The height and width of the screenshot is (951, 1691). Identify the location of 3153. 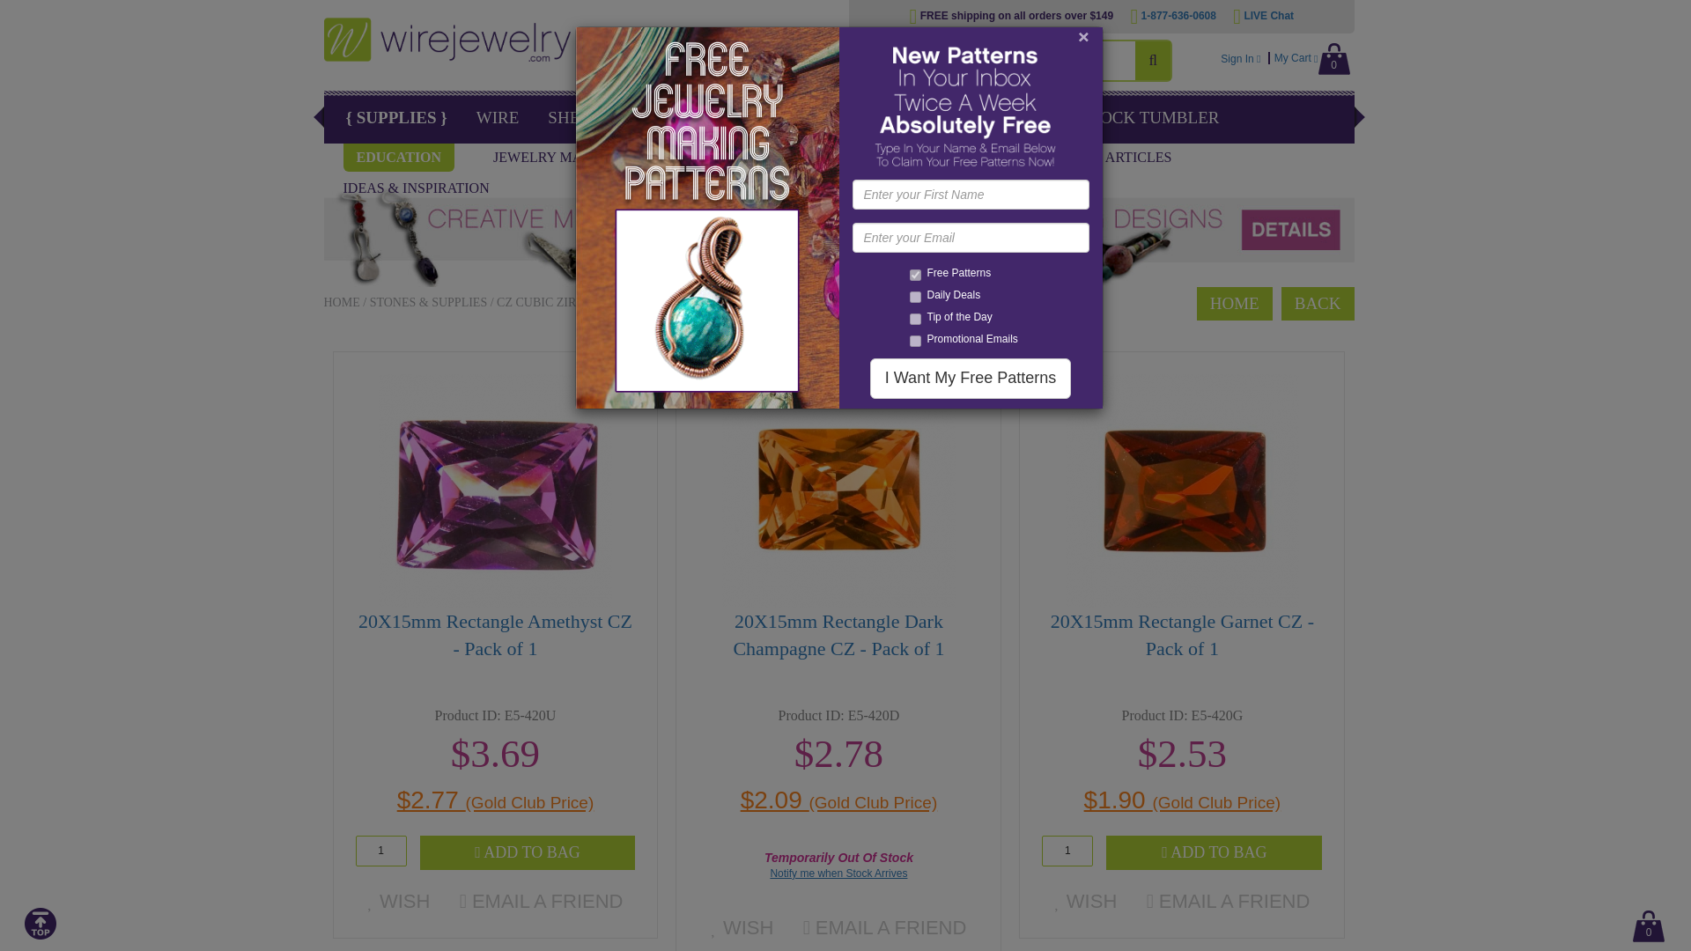
(914, 297).